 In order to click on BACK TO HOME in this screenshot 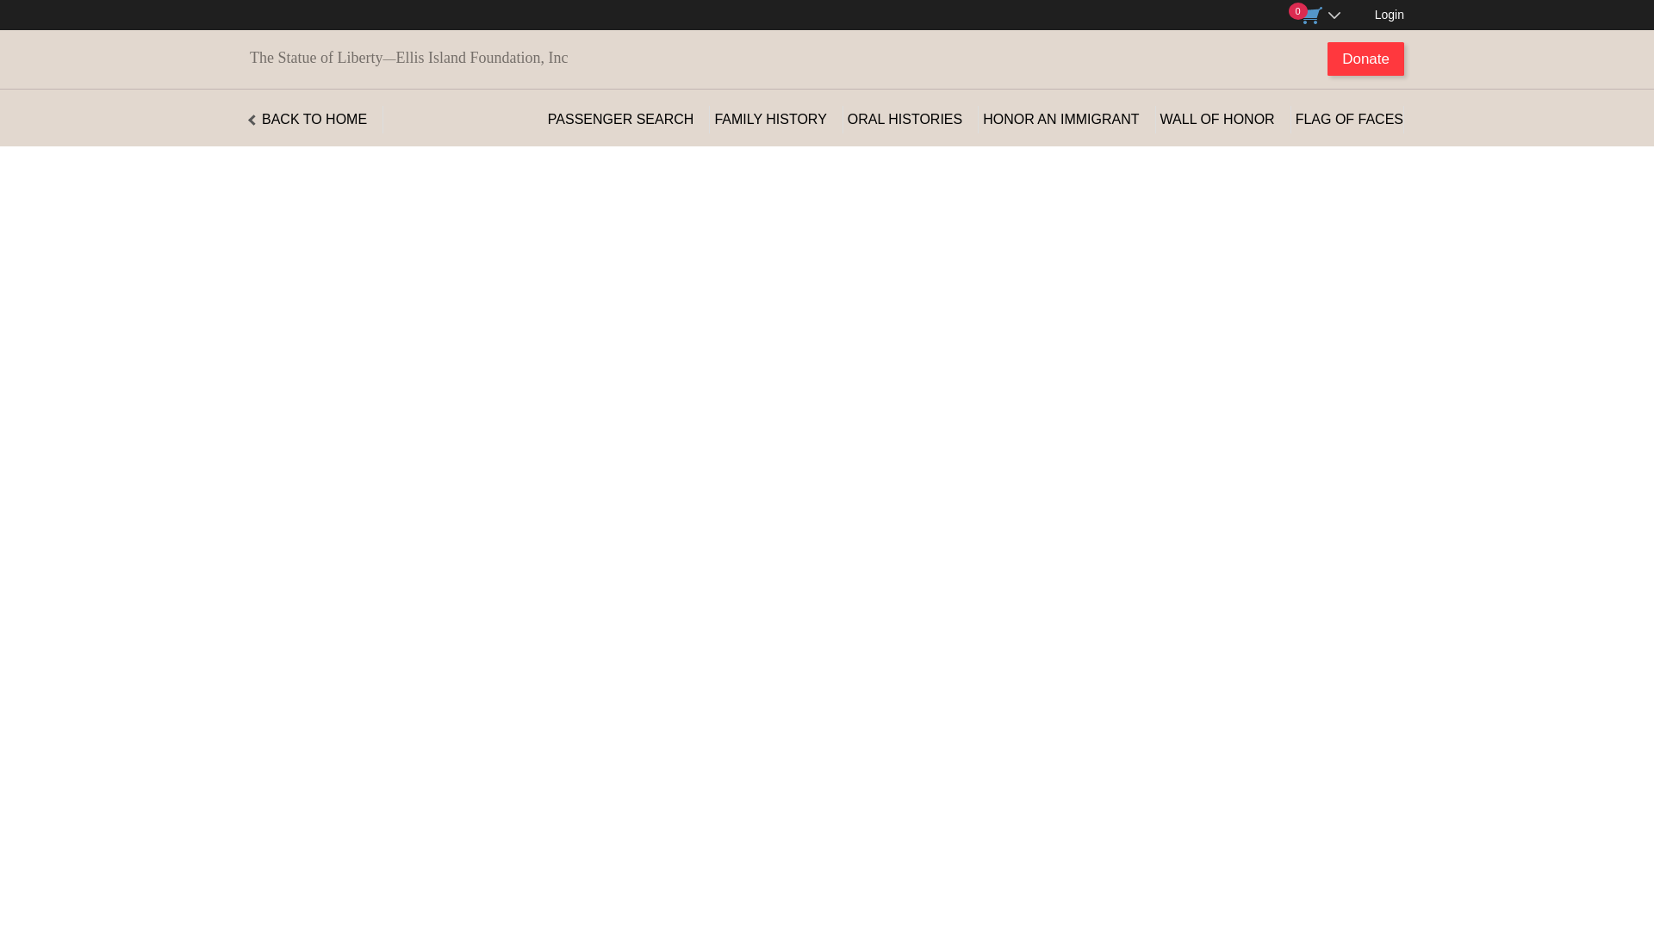, I will do `click(308, 119)`.